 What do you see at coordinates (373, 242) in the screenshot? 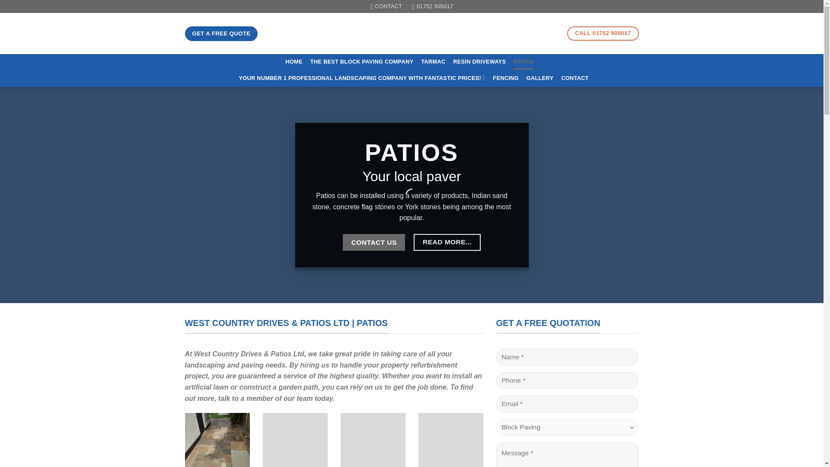
I see `CONTACT US` at bounding box center [373, 242].